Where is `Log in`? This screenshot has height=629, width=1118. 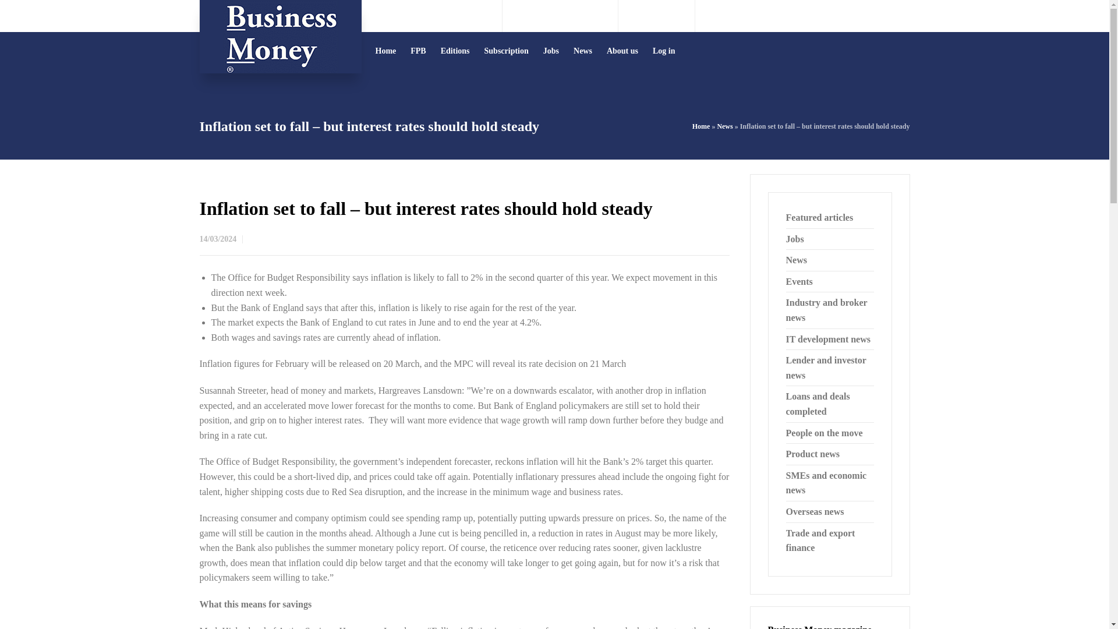 Log in is located at coordinates (664, 51).